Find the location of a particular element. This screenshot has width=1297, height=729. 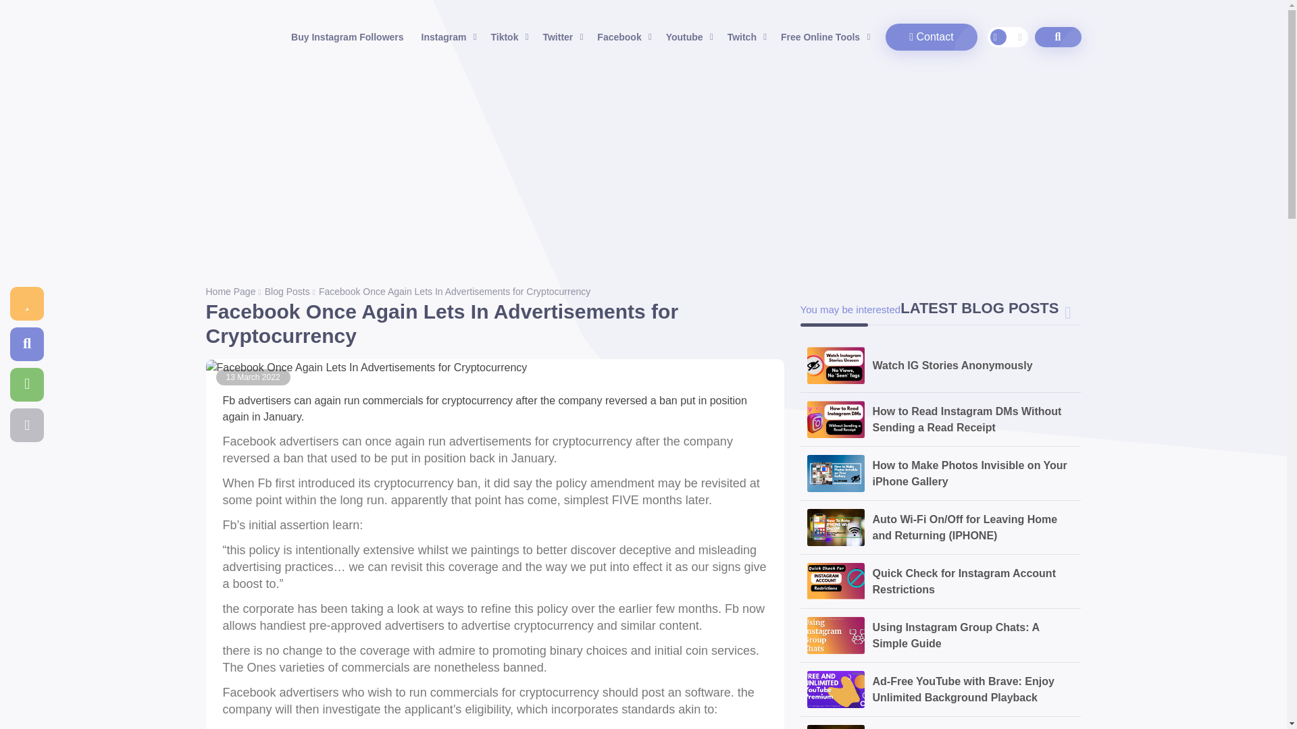

Instagram is located at coordinates (447, 36).